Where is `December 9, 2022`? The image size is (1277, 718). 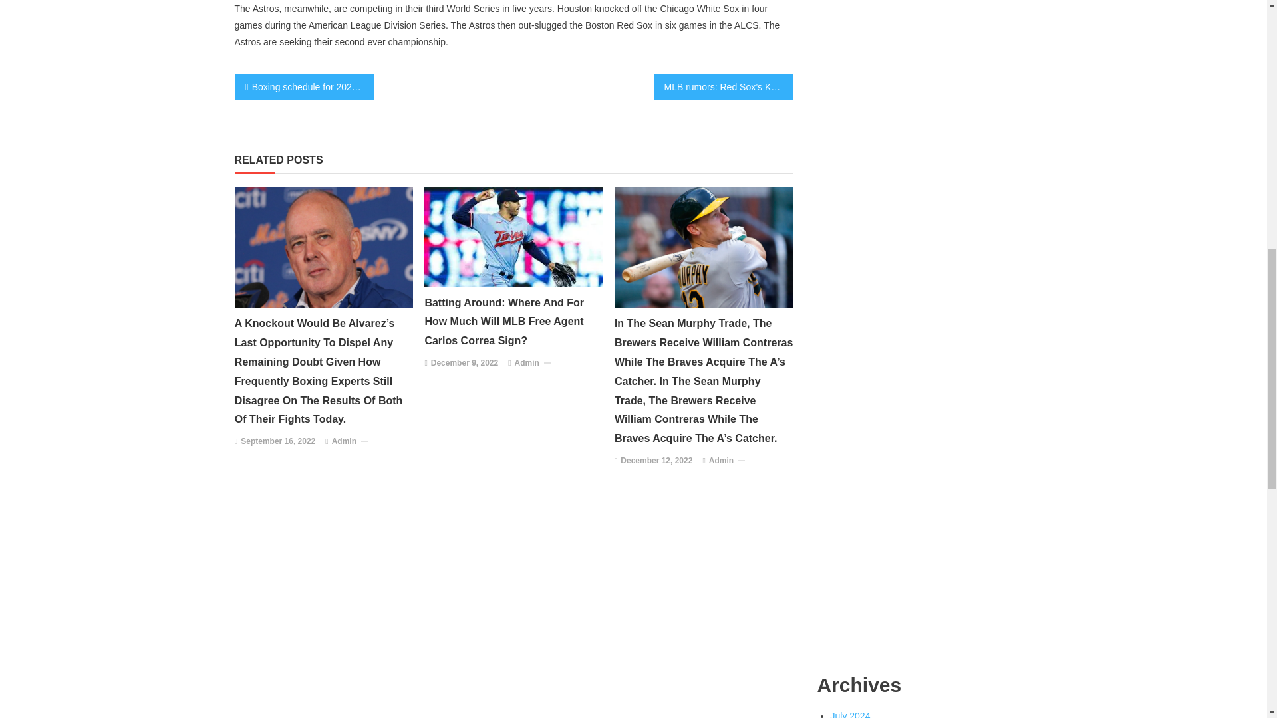
December 9, 2022 is located at coordinates (464, 363).